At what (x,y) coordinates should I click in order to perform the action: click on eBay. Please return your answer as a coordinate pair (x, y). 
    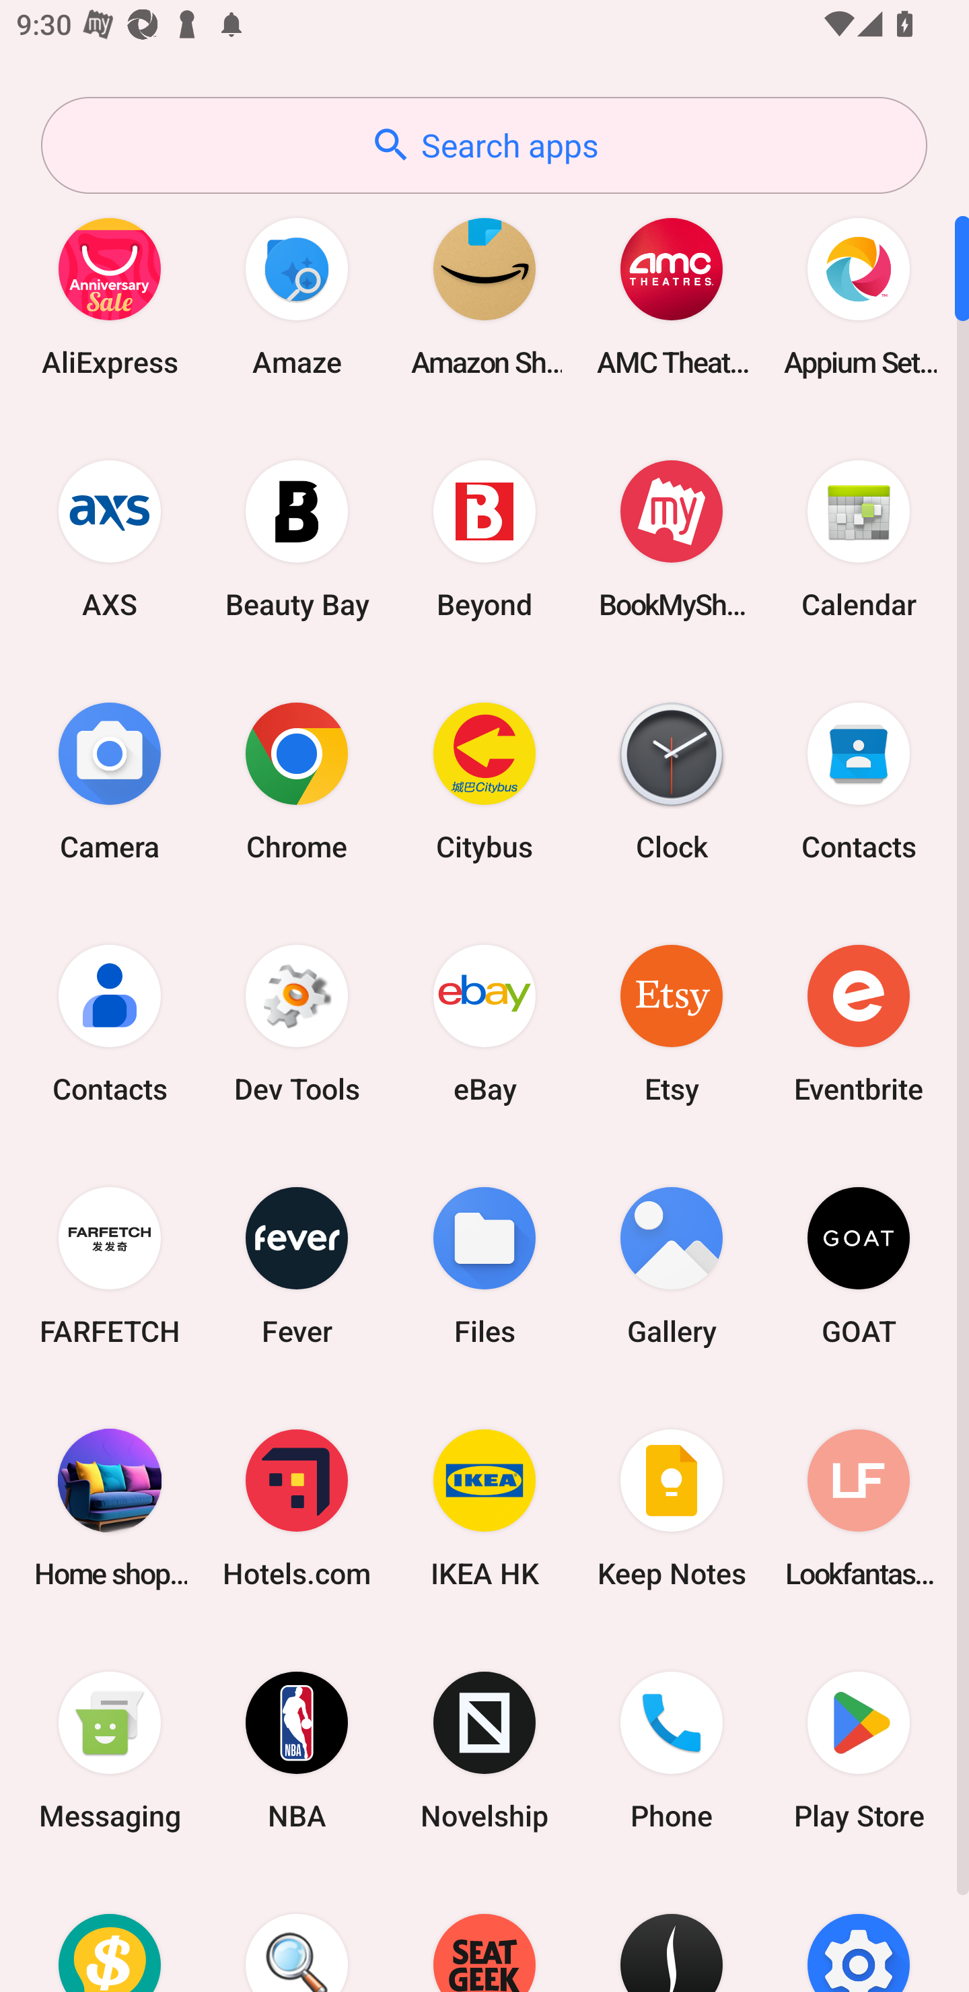
    Looking at the image, I should click on (485, 1023).